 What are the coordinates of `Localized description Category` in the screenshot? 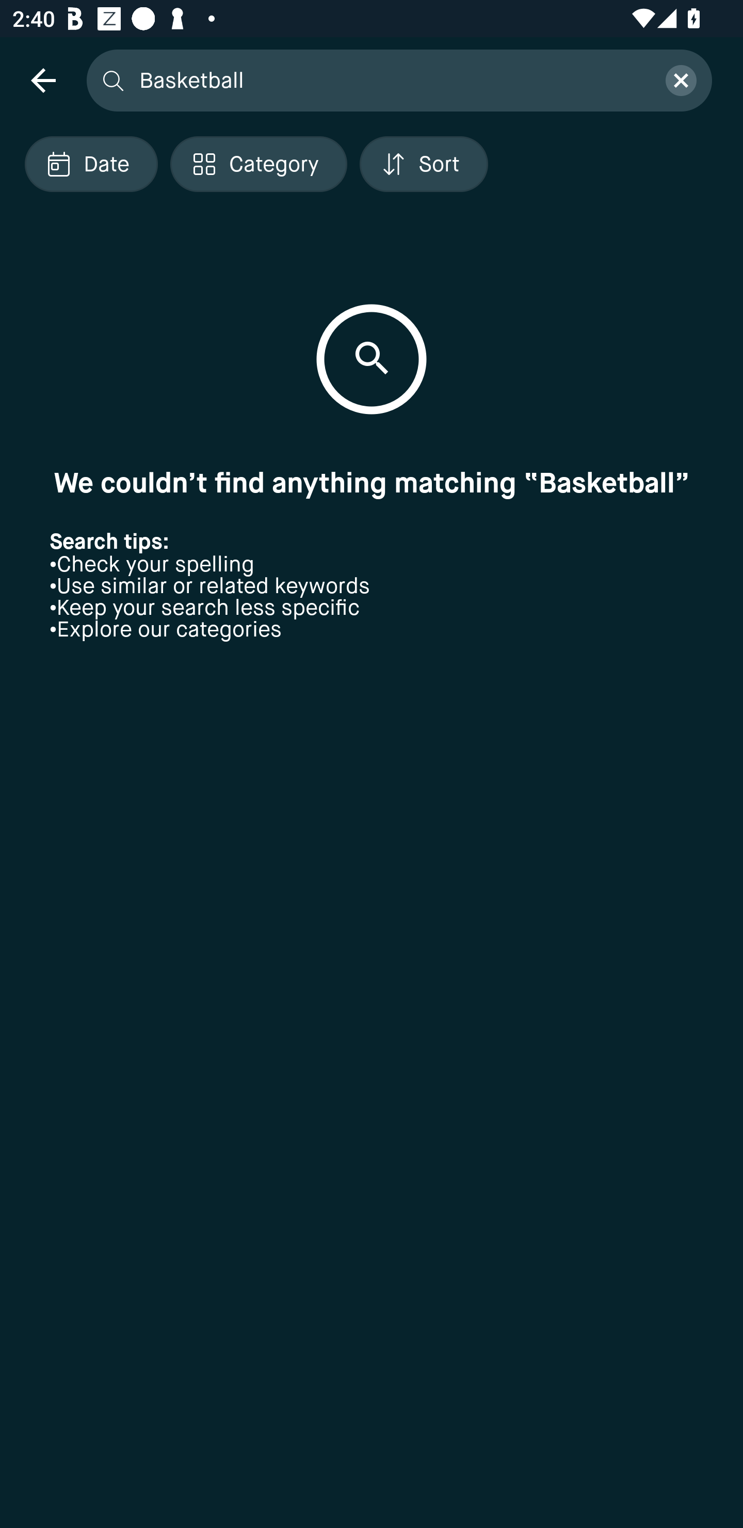 It's located at (258, 164).